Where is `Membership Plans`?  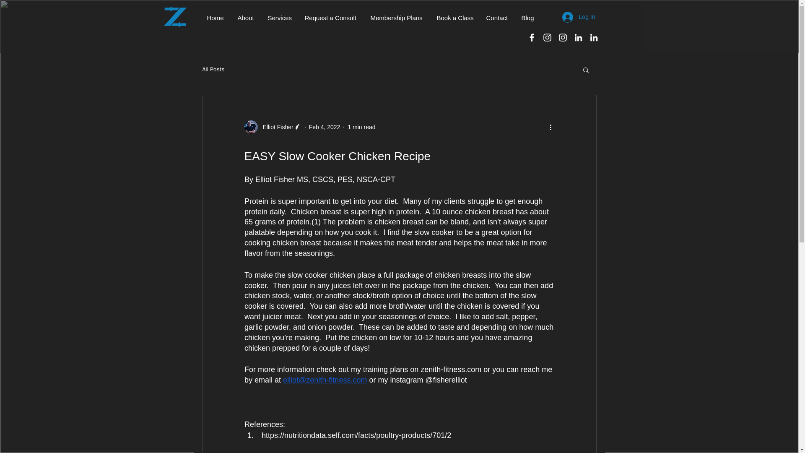 Membership Plans is located at coordinates (397, 18).